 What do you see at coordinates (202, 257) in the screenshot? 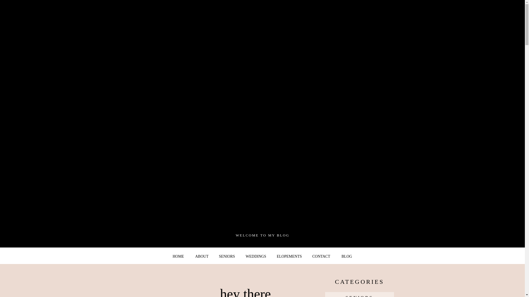
I see `ABOUT` at bounding box center [202, 257].